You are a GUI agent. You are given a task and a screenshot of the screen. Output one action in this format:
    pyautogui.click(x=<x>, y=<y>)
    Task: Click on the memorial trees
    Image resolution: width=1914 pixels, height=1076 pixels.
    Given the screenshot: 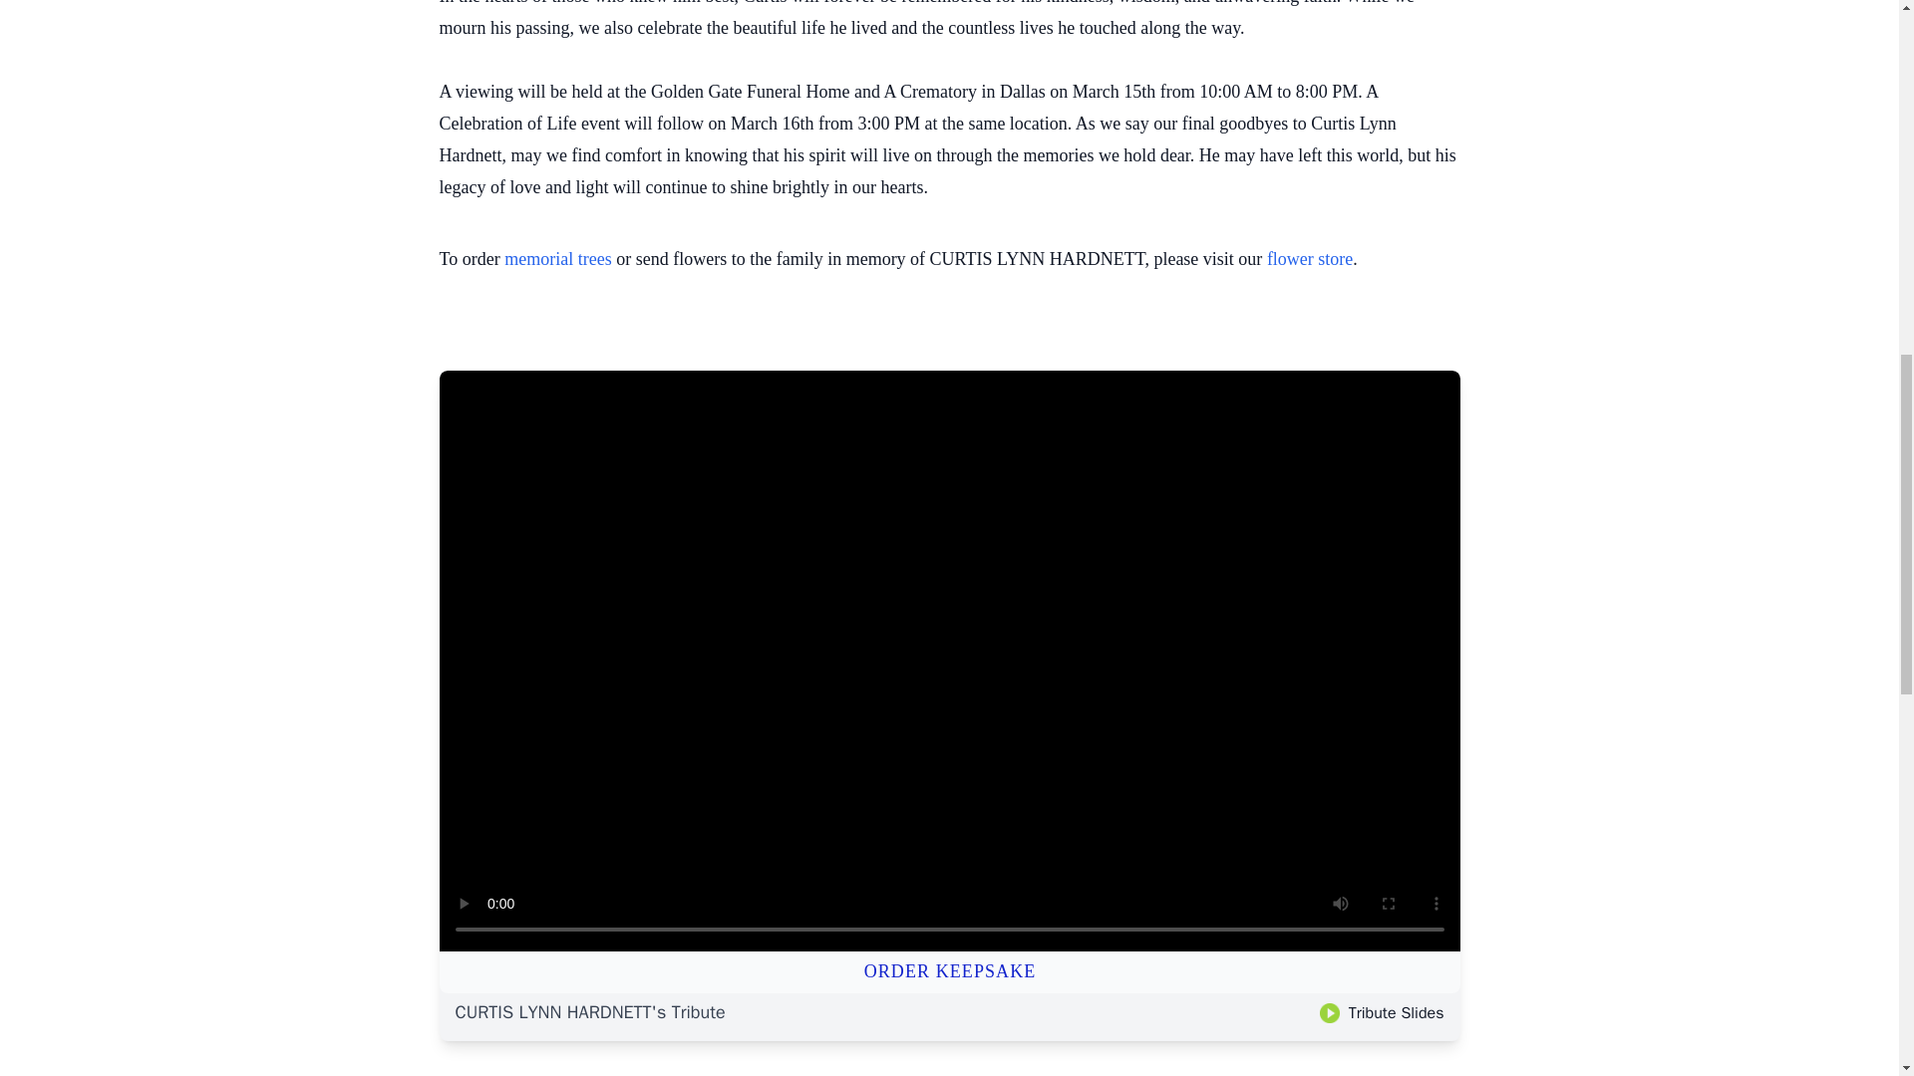 What is the action you would take?
    pyautogui.click(x=557, y=259)
    